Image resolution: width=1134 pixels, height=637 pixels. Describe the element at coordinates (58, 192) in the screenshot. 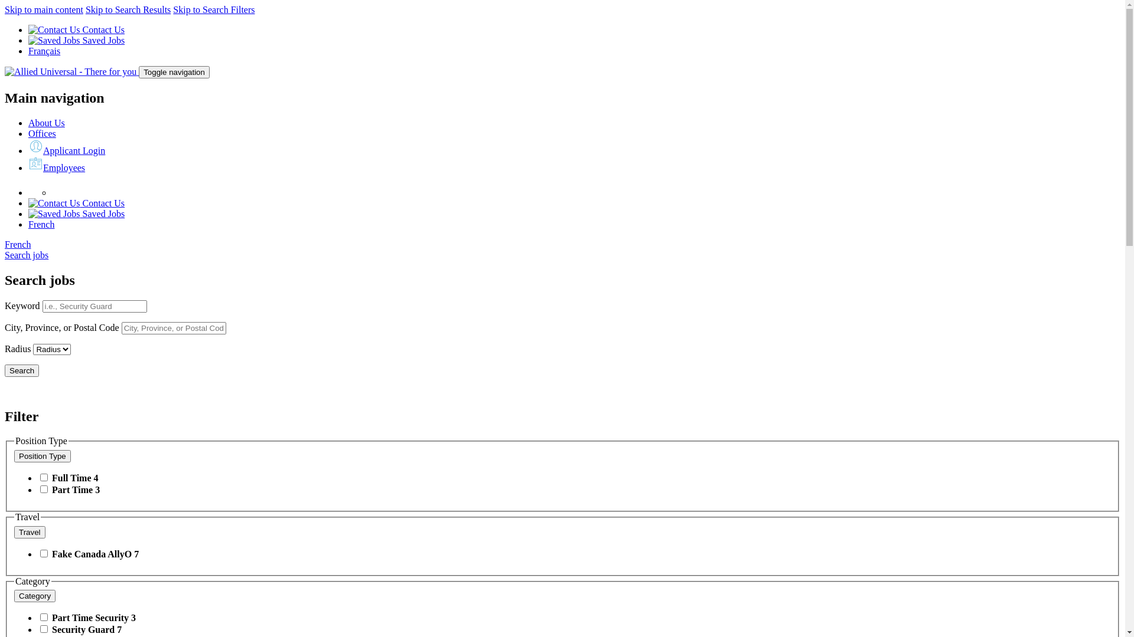

I see `Facebook` at that location.